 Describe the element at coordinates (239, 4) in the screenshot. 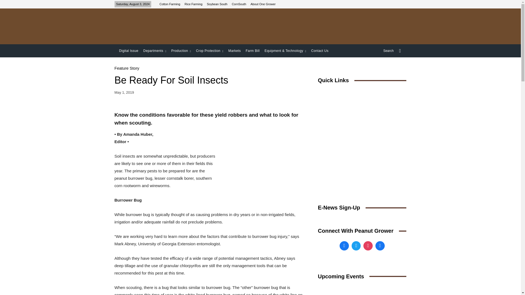

I see `CornSouth` at that location.